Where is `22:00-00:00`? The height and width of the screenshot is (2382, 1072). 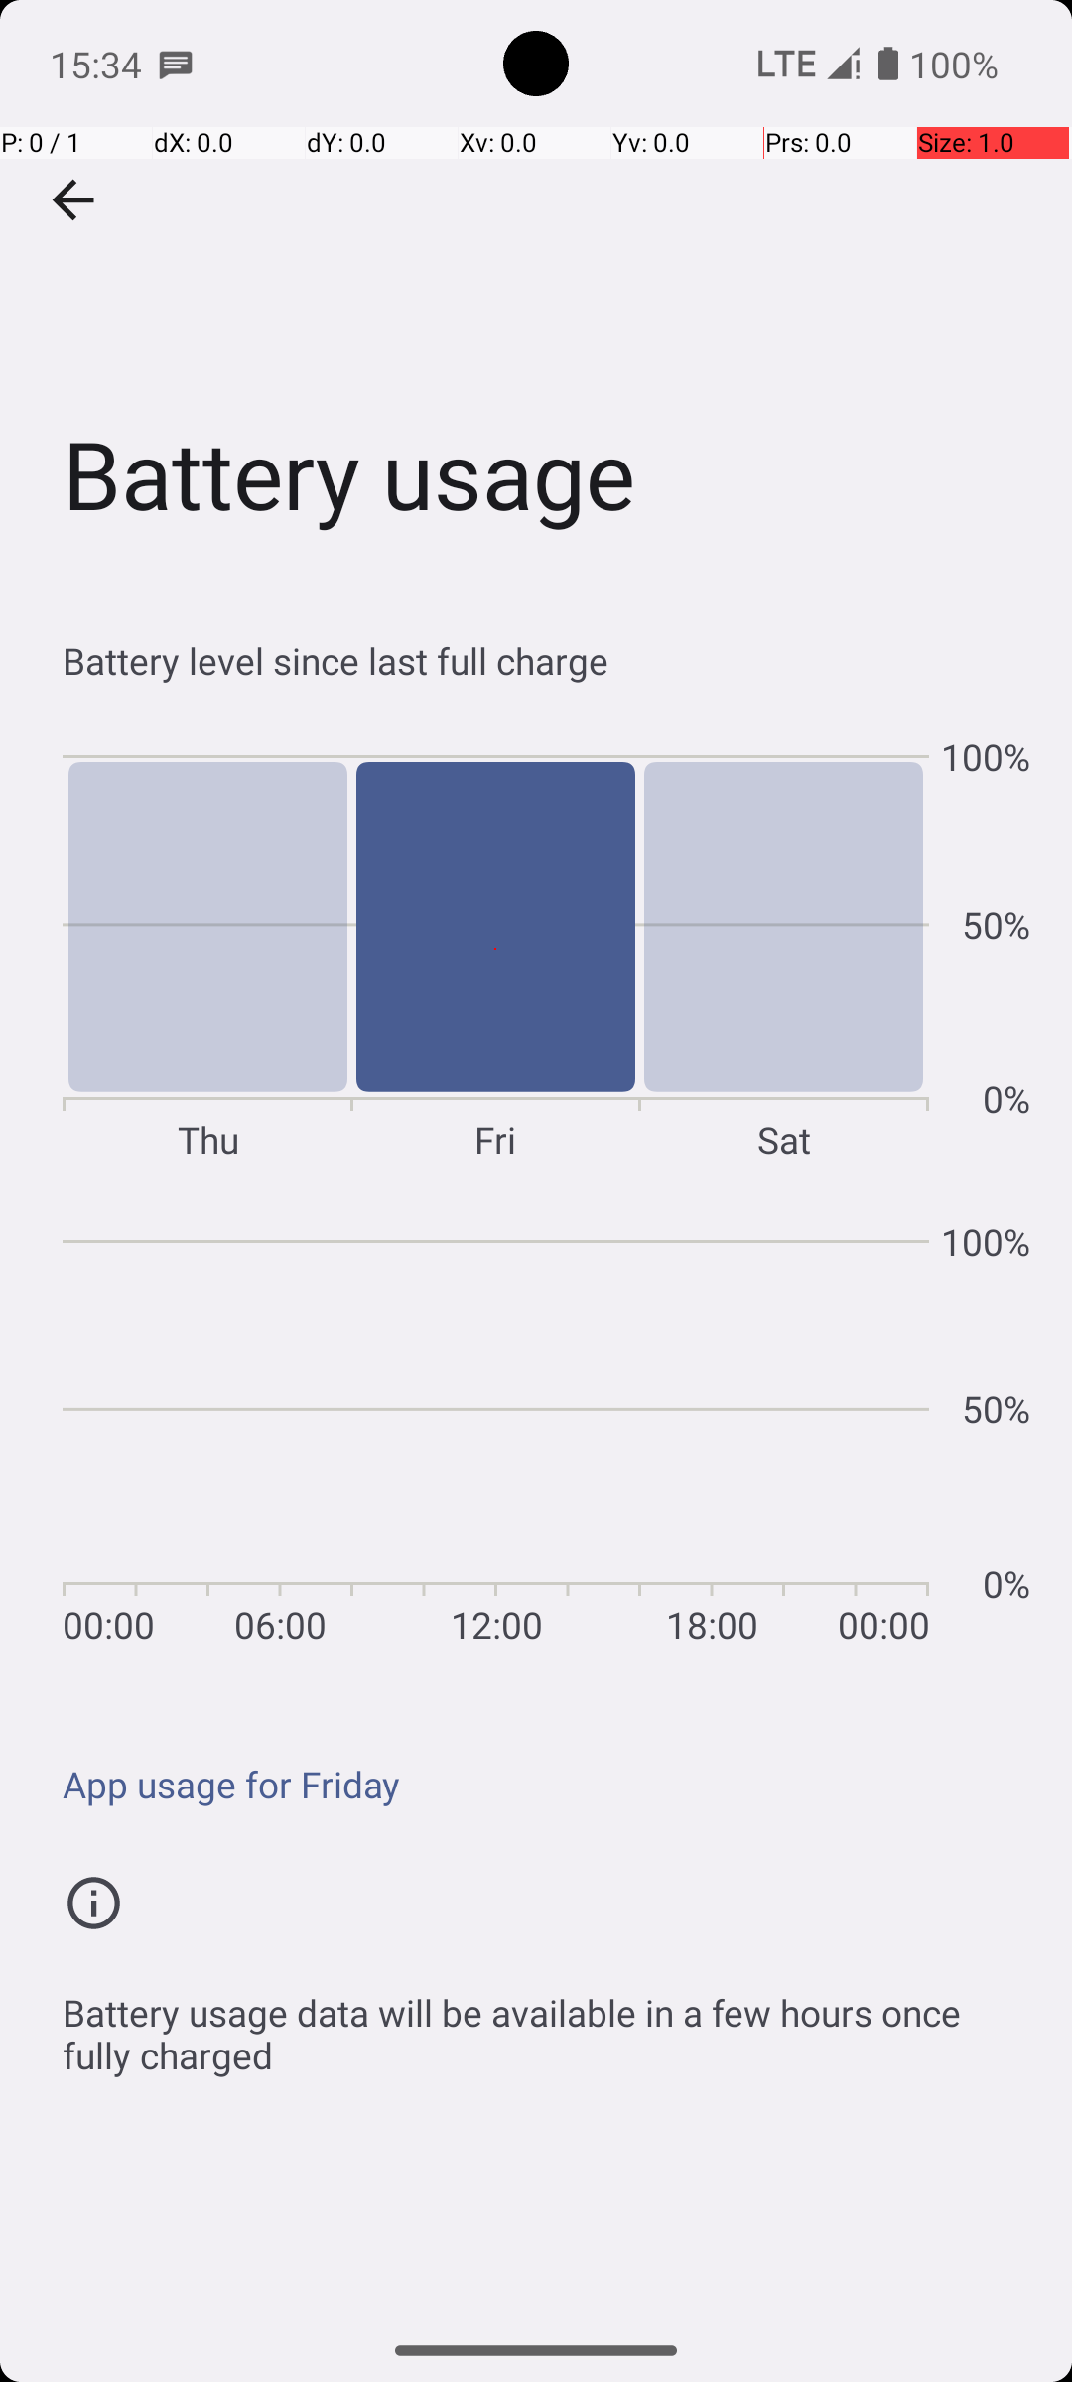 22:00-00:00 is located at coordinates (891, 1433).